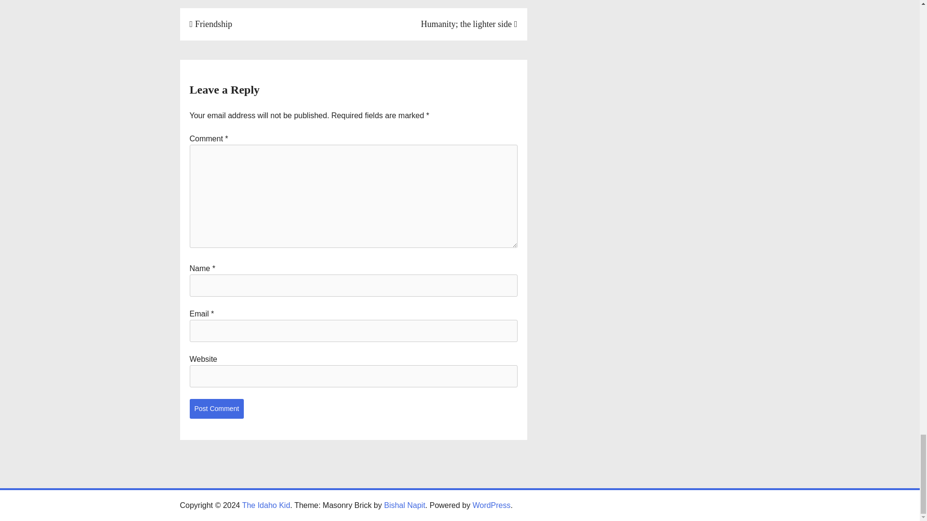 The image size is (927, 521). What do you see at coordinates (469, 24) in the screenshot?
I see `Humanity; the lighter side` at bounding box center [469, 24].